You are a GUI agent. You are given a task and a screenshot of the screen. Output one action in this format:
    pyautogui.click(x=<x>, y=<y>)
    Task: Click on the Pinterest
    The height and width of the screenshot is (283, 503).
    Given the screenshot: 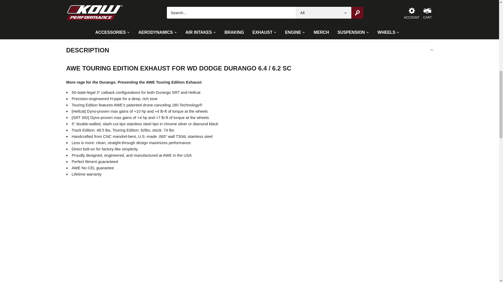 What is the action you would take?
    pyautogui.click(x=283, y=10)
    